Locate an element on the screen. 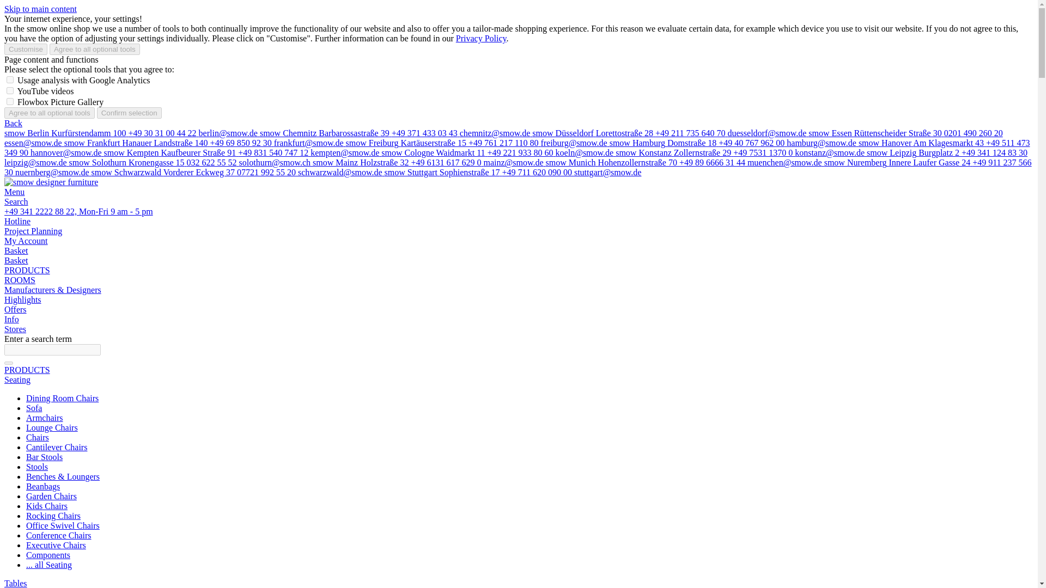  checked is located at coordinates (10, 79).